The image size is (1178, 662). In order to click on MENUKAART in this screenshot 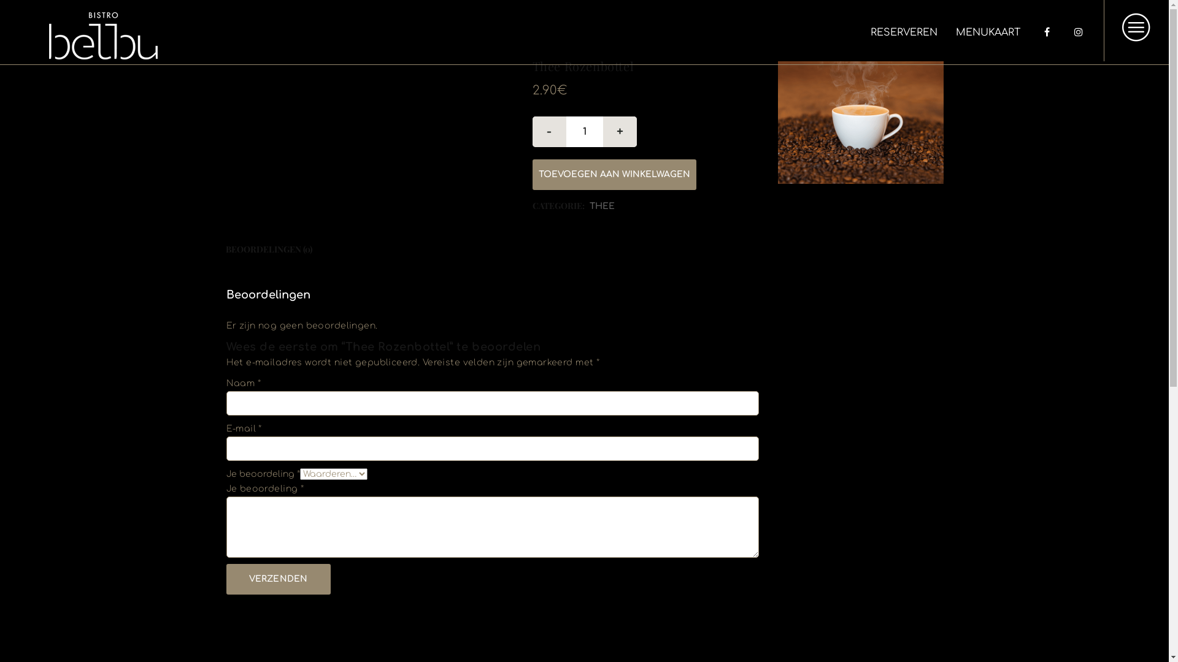, I will do `click(988, 32)`.